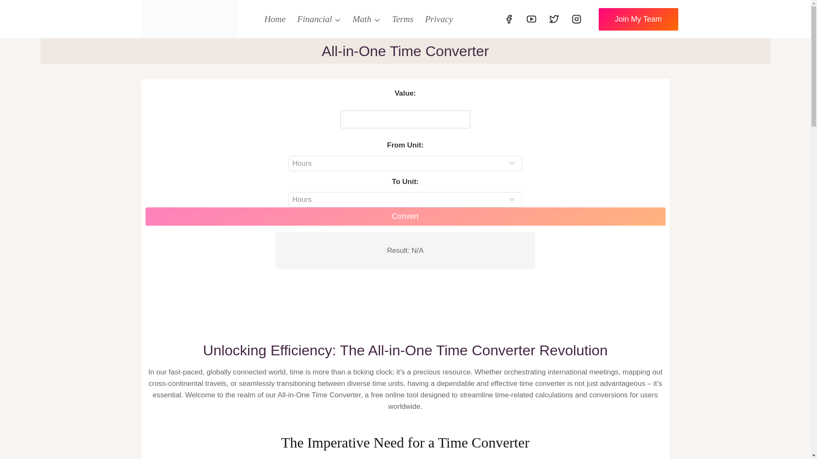 This screenshot has width=817, height=459. I want to click on Convert, so click(405, 217).